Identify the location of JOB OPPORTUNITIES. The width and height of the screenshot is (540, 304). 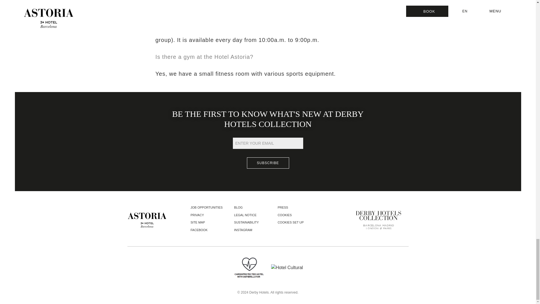
(206, 207).